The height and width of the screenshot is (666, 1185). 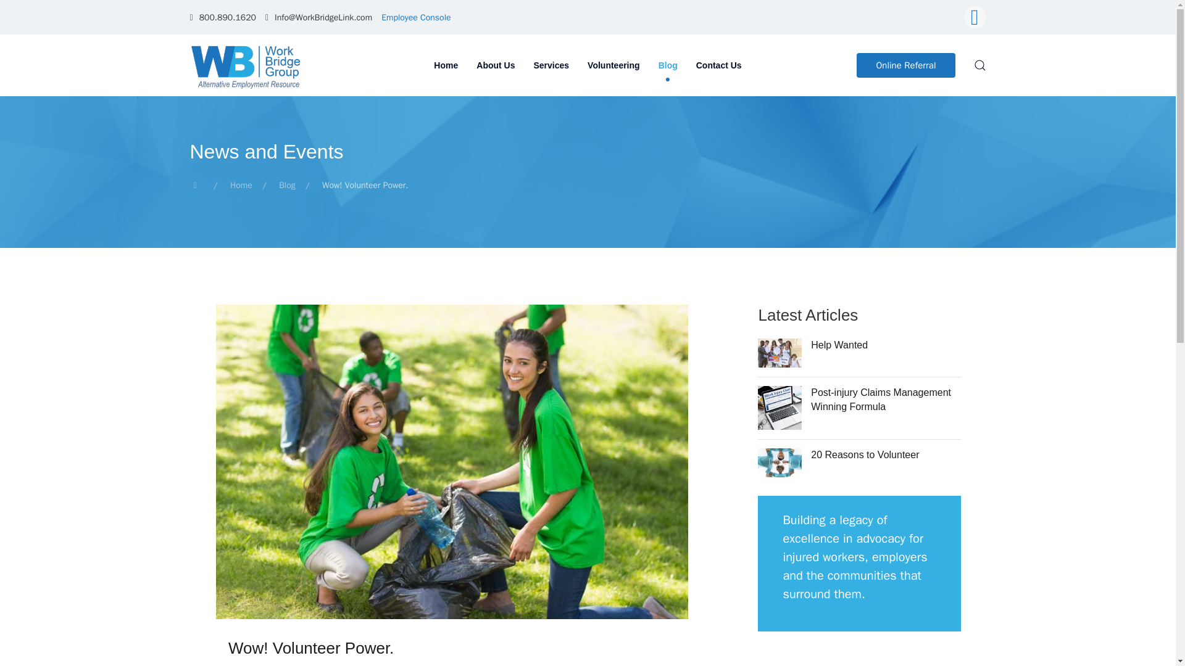 I want to click on Contact Us, so click(x=719, y=65).